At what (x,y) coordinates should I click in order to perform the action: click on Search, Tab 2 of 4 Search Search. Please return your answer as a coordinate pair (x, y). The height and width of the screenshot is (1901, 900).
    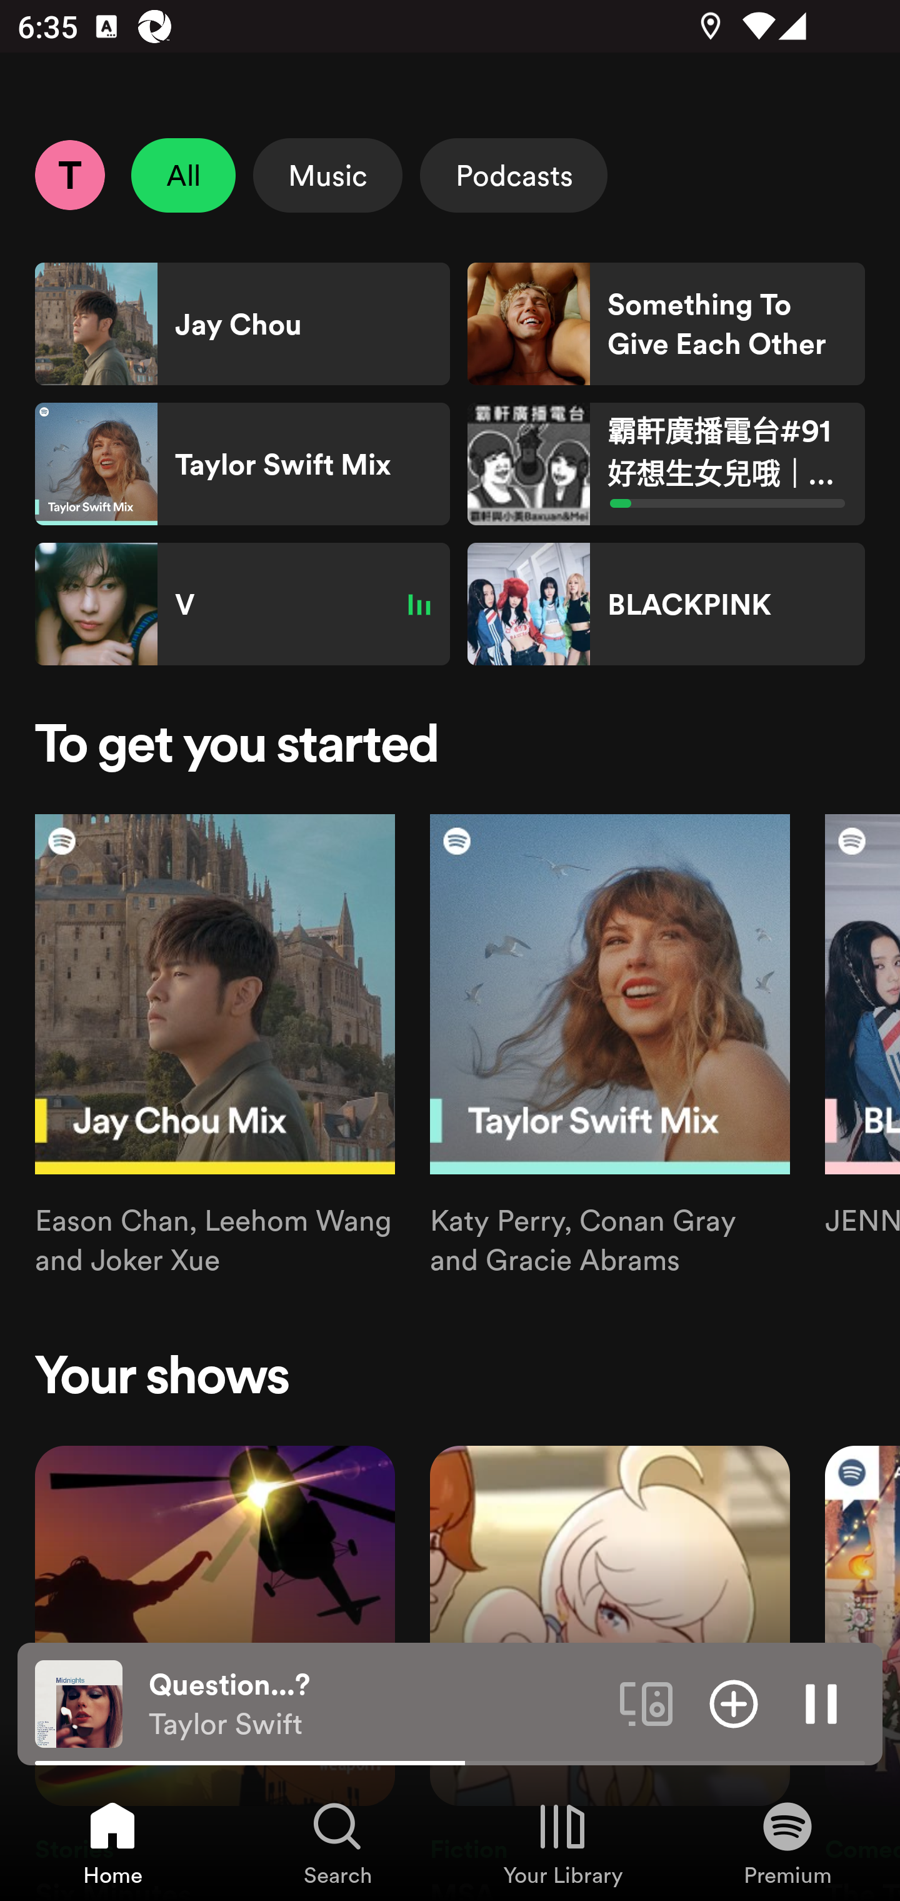
    Looking at the image, I should click on (337, 1842).